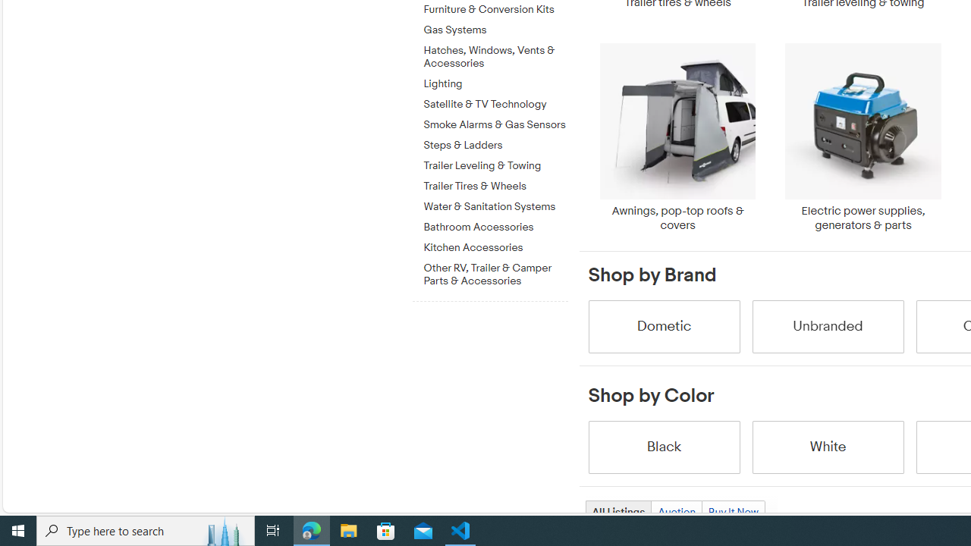 This screenshot has height=546, width=971. I want to click on Unbranded, so click(827, 326).